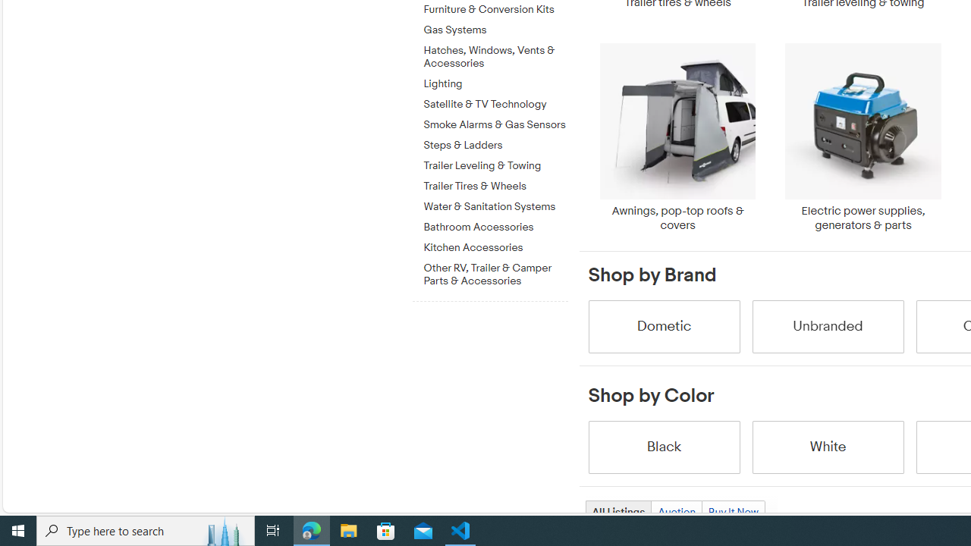 This screenshot has height=546, width=971. I want to click on Unbranded, so click(827, 326).